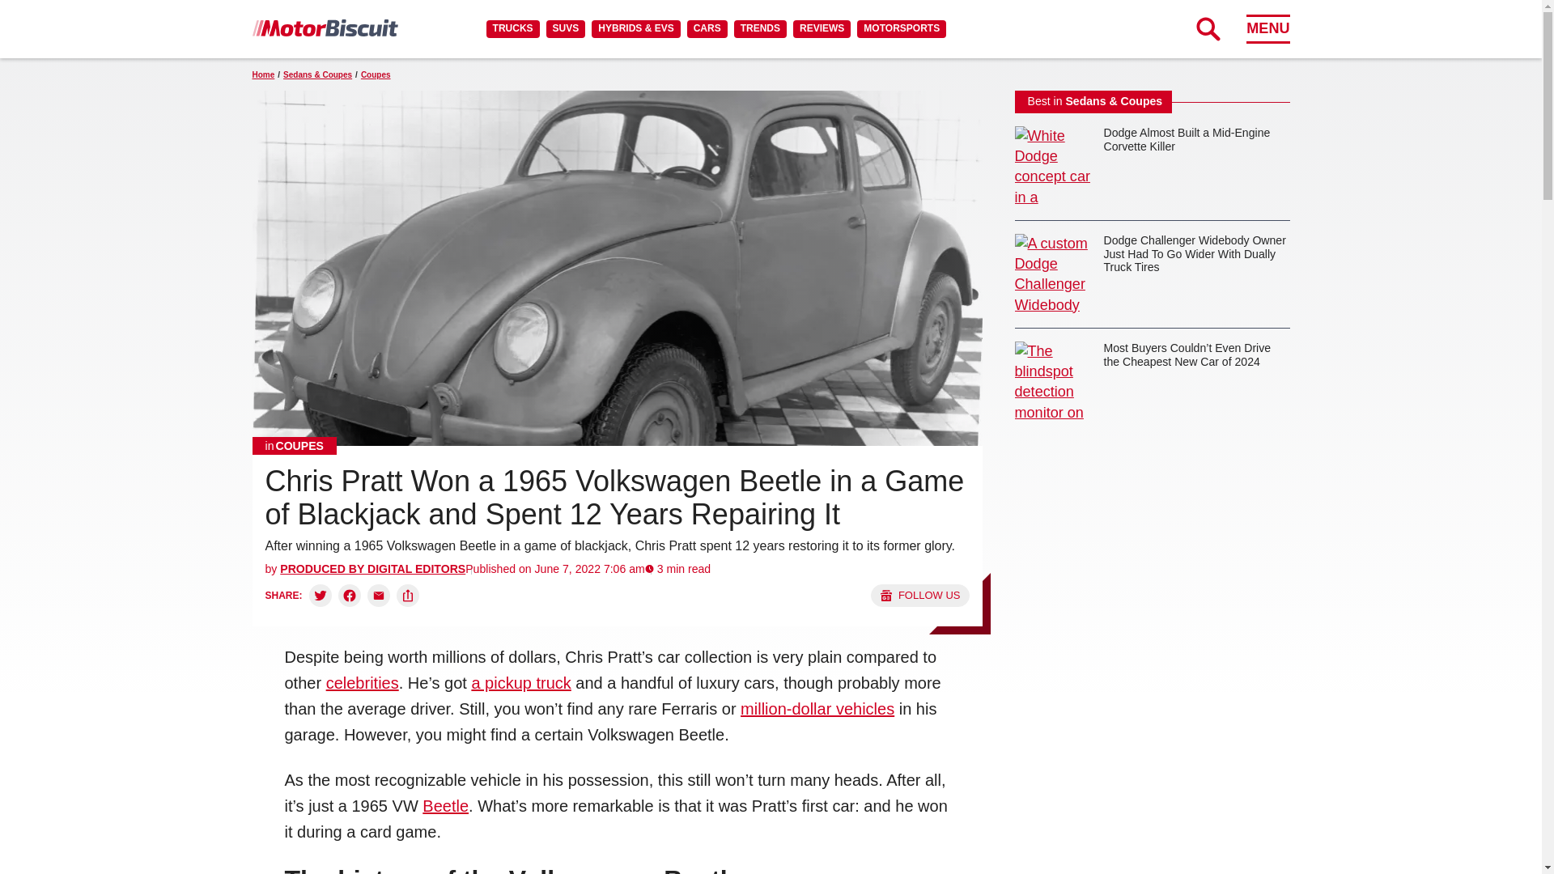 Image resolution: width=1554 pixels, height=874 pixels. I want to click on Follow us on Google News, so click(919, 596).